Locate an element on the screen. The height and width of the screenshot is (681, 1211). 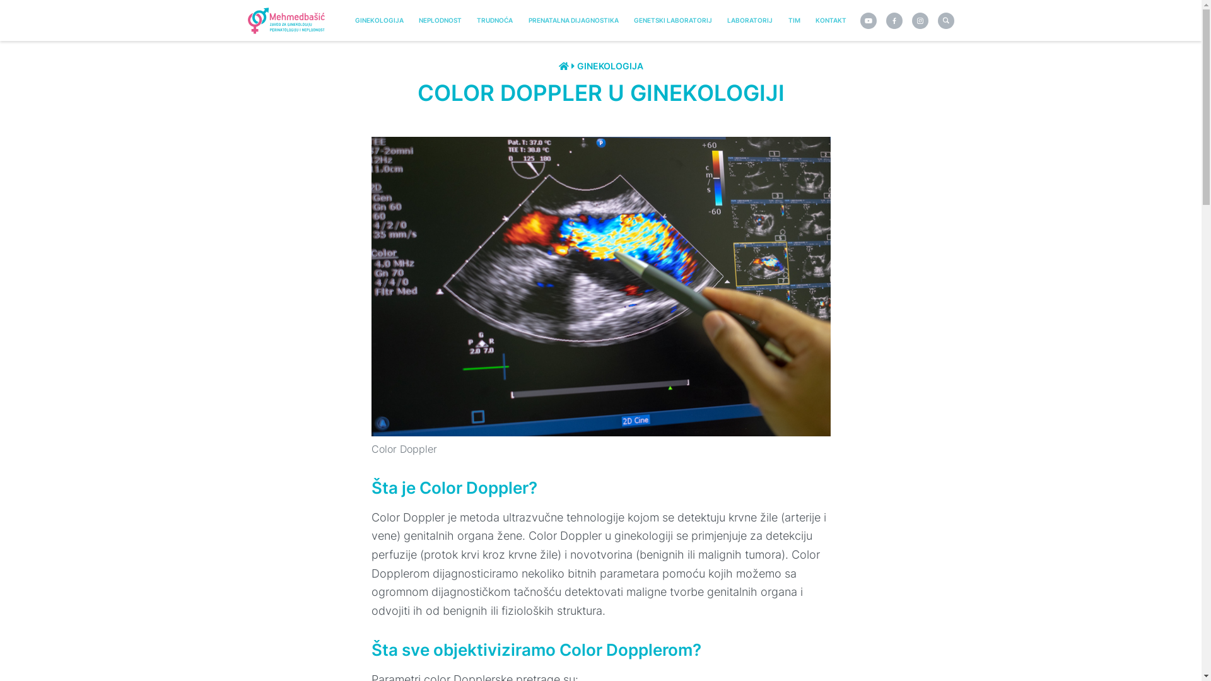
KONTAKT is located at coordinates (831, 20).